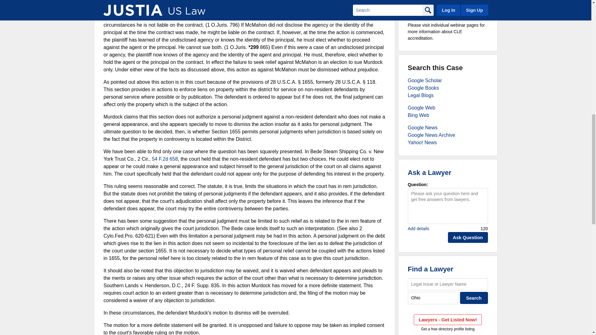 This screenshot has width=596, height=335. I want to click on Law - Legal Blogs, so click(421, 96).